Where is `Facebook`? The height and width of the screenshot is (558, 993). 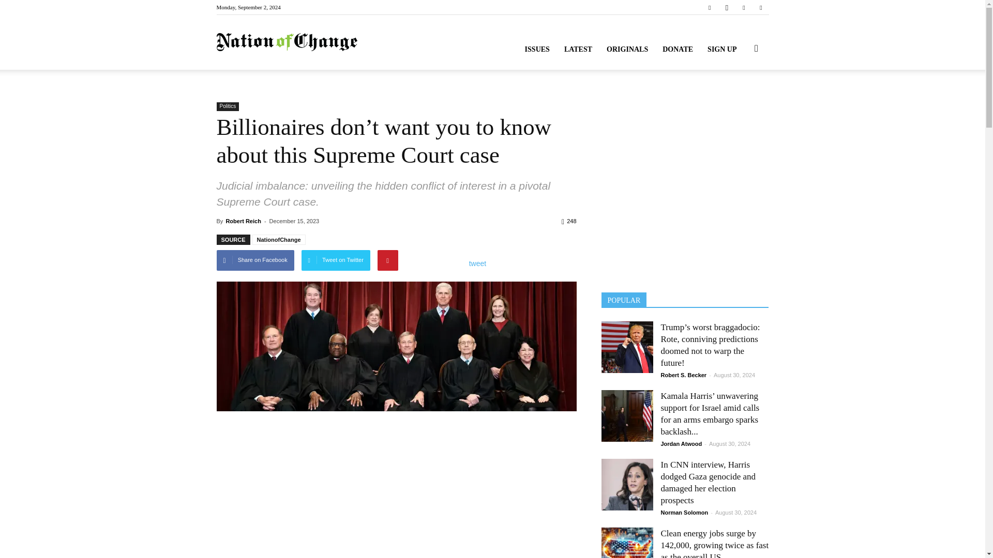 Facebook is located at coordinates (710, 7).